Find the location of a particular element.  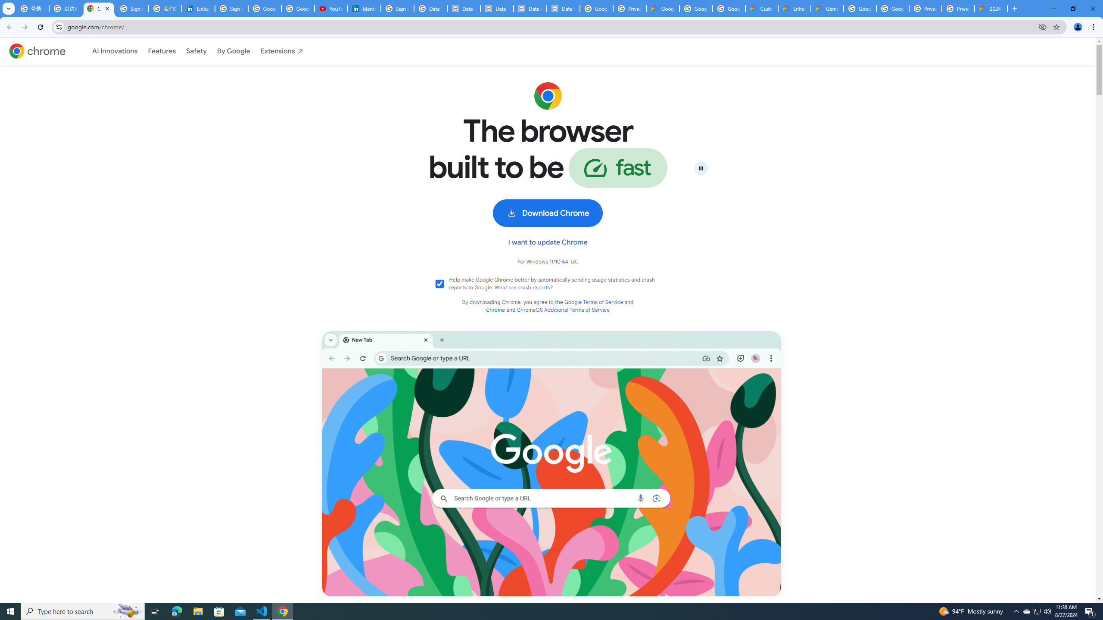

Google Cloud Platform is located at coordinates (860, 9).